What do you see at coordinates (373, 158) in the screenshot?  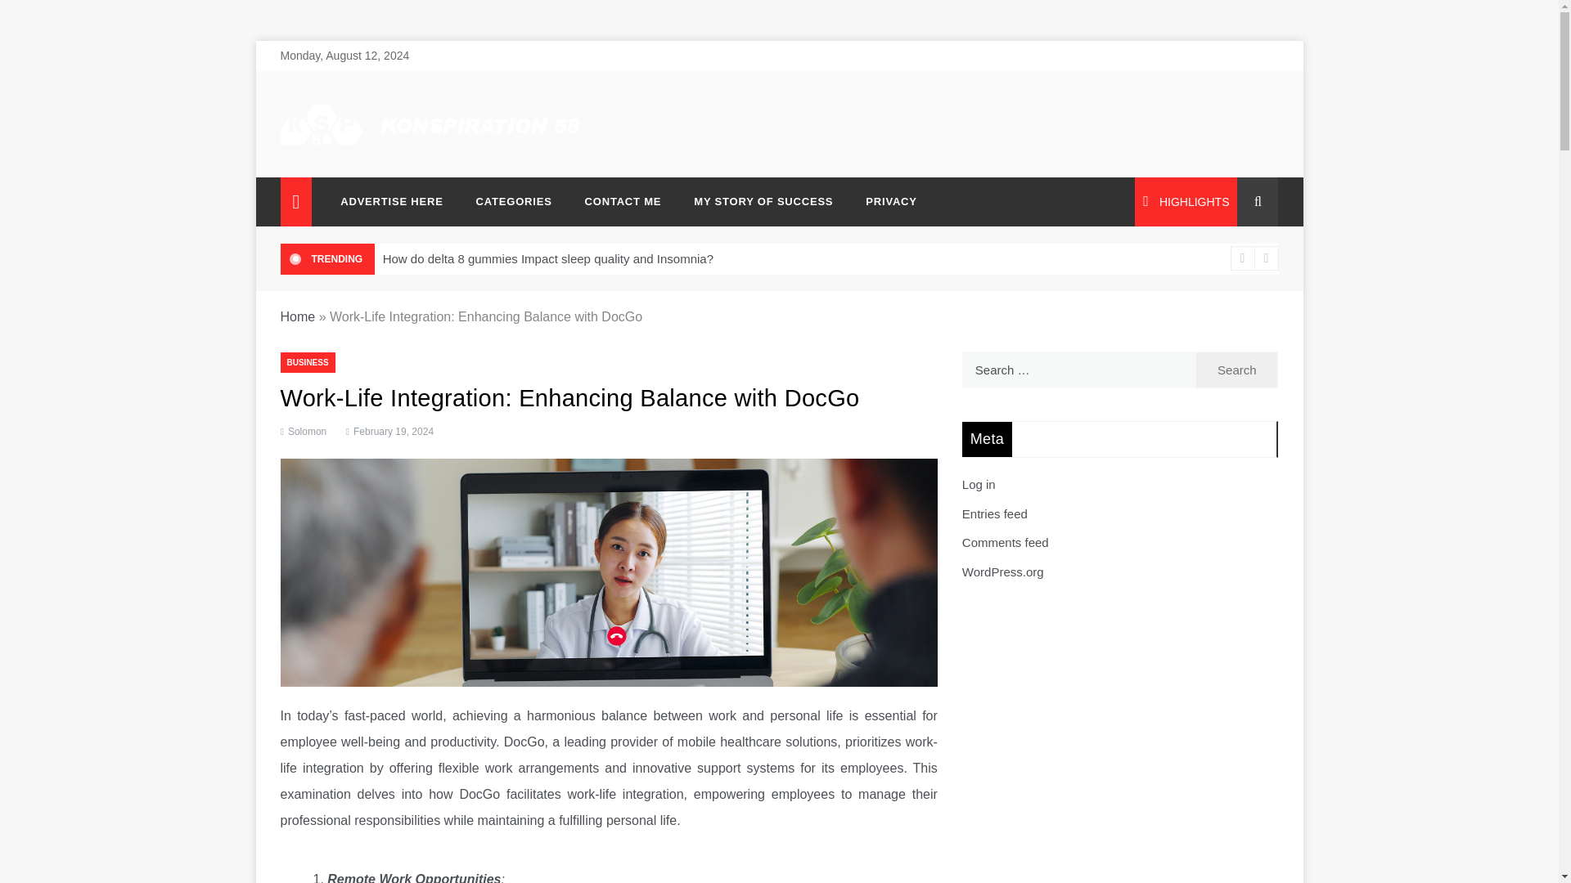 I see `A Light Up Ahead` at bounding box center [373, 158].